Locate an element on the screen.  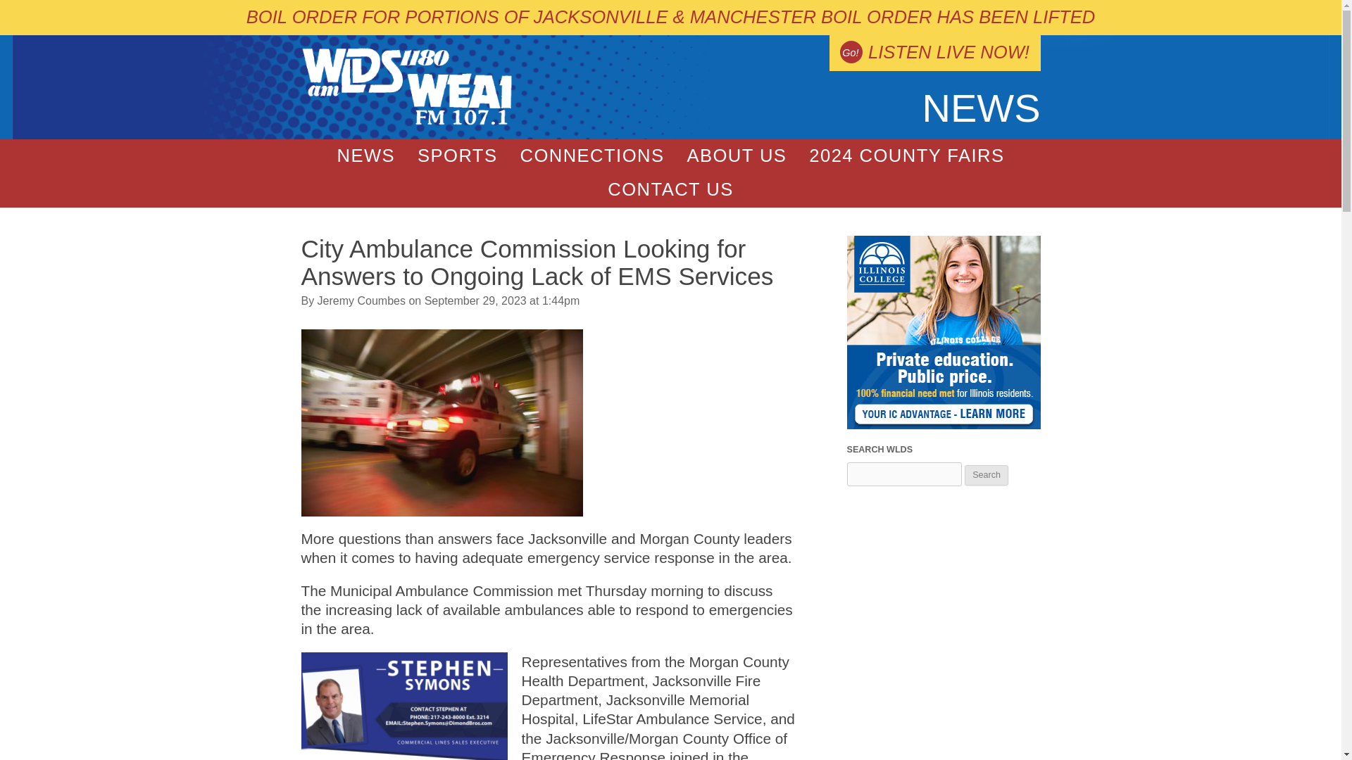
LISTEN LIVE NOW! is located at coordinates (934, 53).